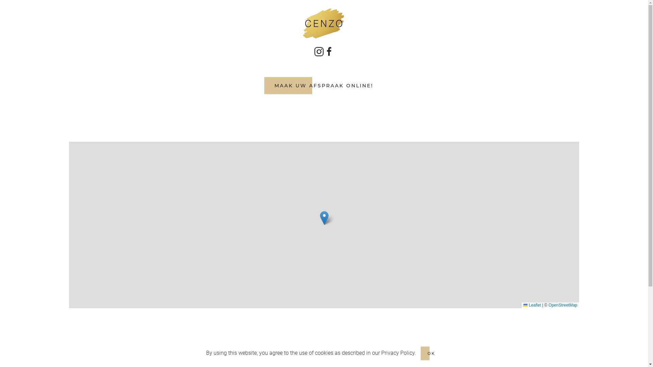  I want to click on OpenStreetMap, so click(563, 305).